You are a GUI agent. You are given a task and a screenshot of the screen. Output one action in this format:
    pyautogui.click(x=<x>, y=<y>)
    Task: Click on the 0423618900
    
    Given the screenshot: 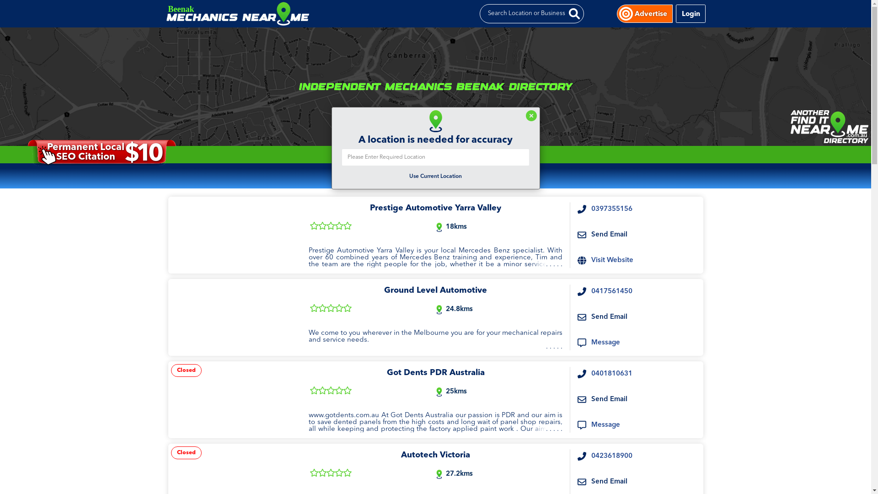 What is the action you would take?
    pyautogui.click(x=612, y=456)
    